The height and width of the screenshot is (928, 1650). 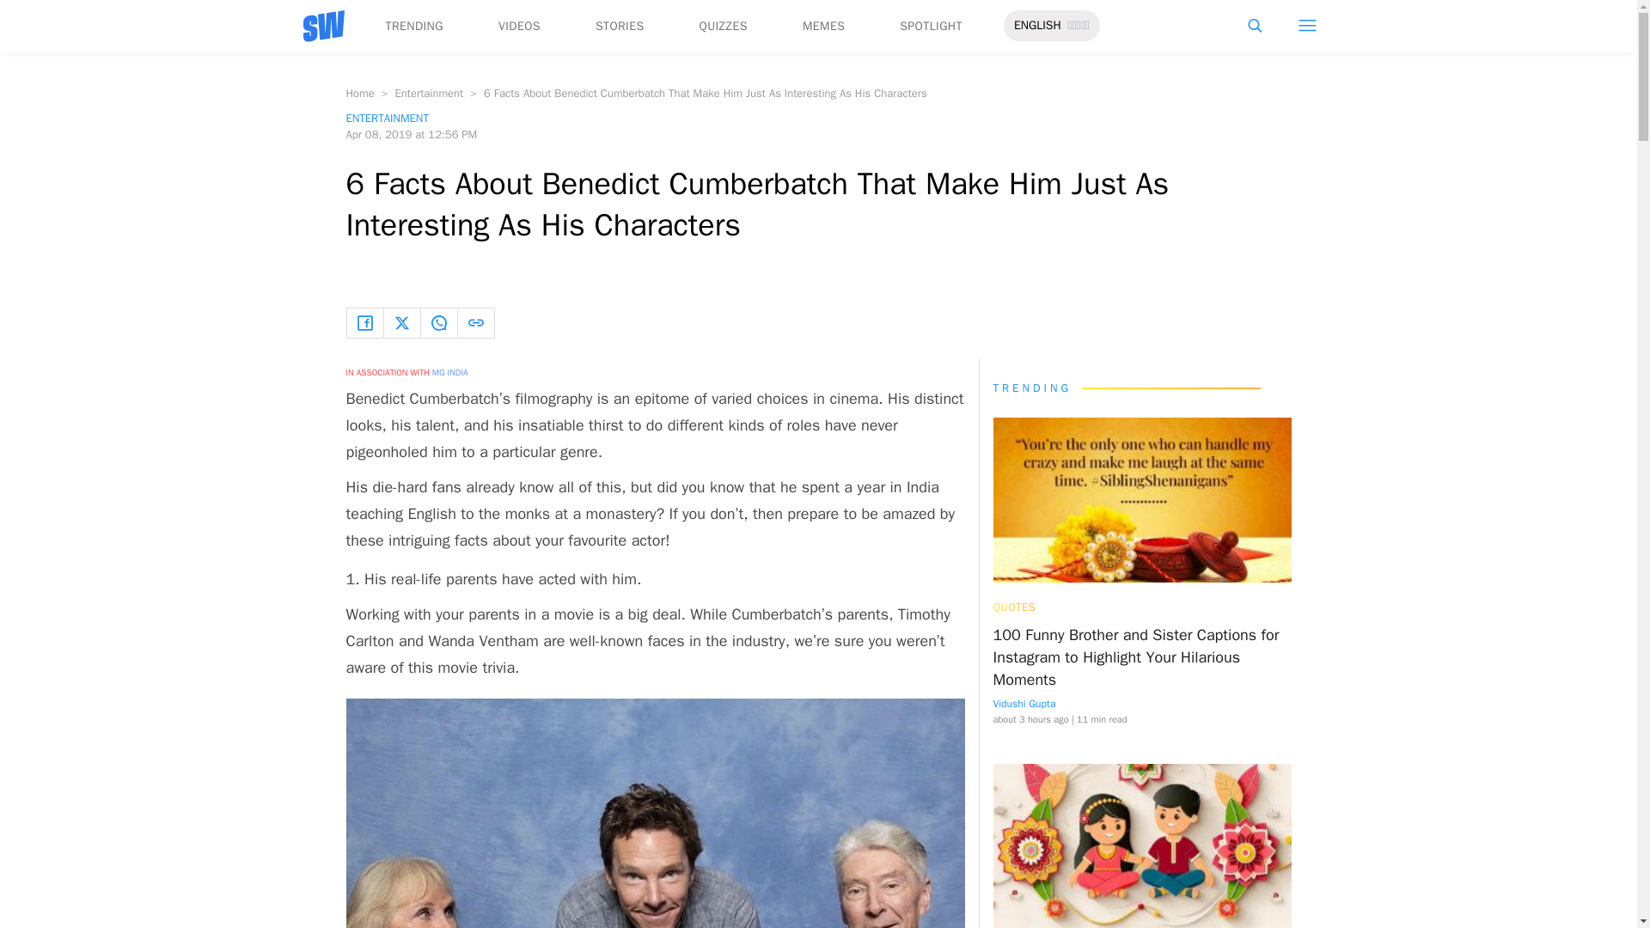 What do you see at coordinates (519, 26) in the screenshot?
I see `VIDEOS` at bounding box center [519, 26].